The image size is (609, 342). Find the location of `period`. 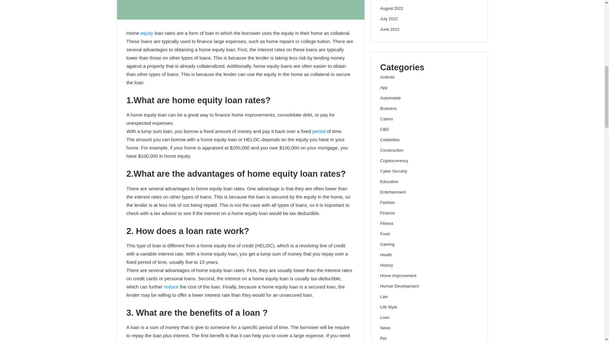

period is located at coordinates (320, 131).